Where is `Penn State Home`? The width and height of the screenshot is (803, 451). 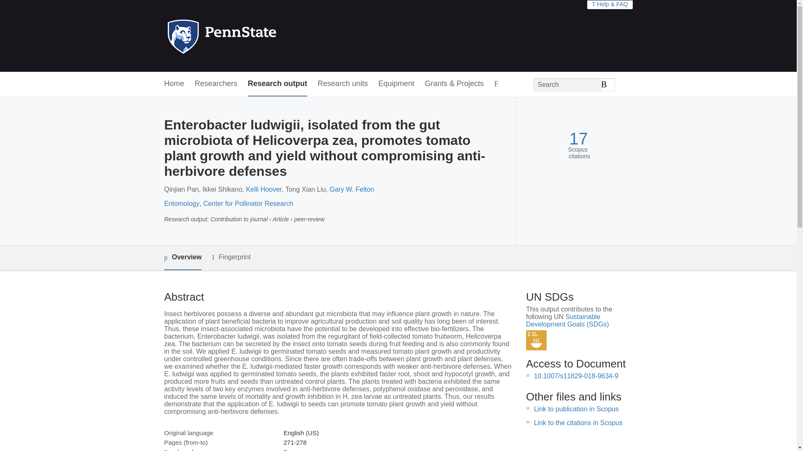 Penn State Home is located at coordinates (258, 36).